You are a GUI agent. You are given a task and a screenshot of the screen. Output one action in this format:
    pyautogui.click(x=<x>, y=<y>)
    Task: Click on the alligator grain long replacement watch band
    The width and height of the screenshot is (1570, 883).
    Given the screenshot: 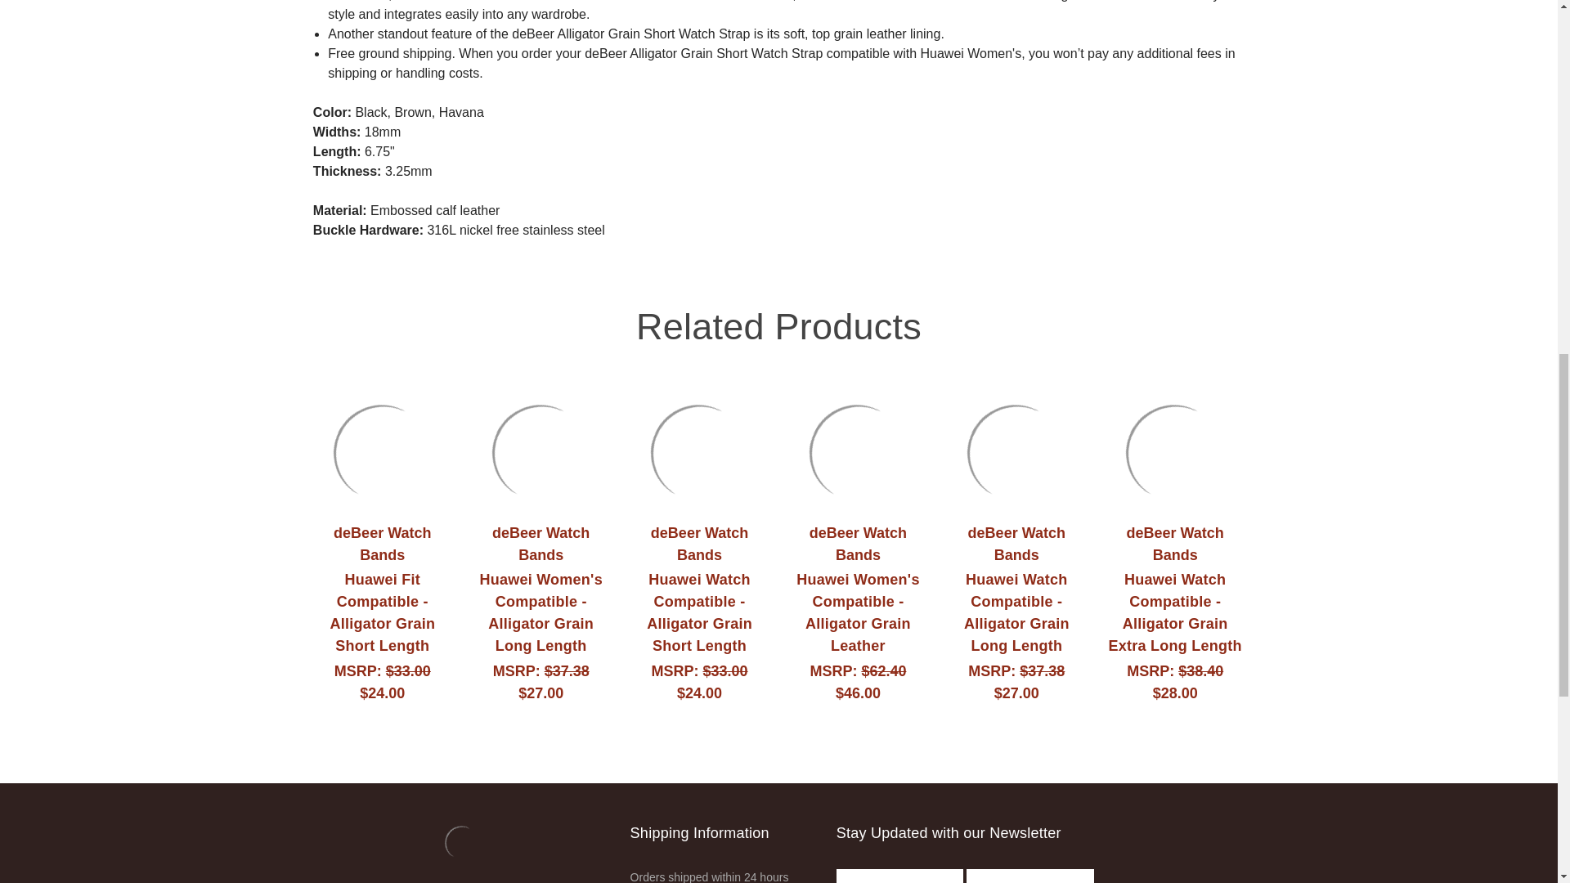 What is the action you would take?
    pyautogui.click(x=1016, y=453)
    